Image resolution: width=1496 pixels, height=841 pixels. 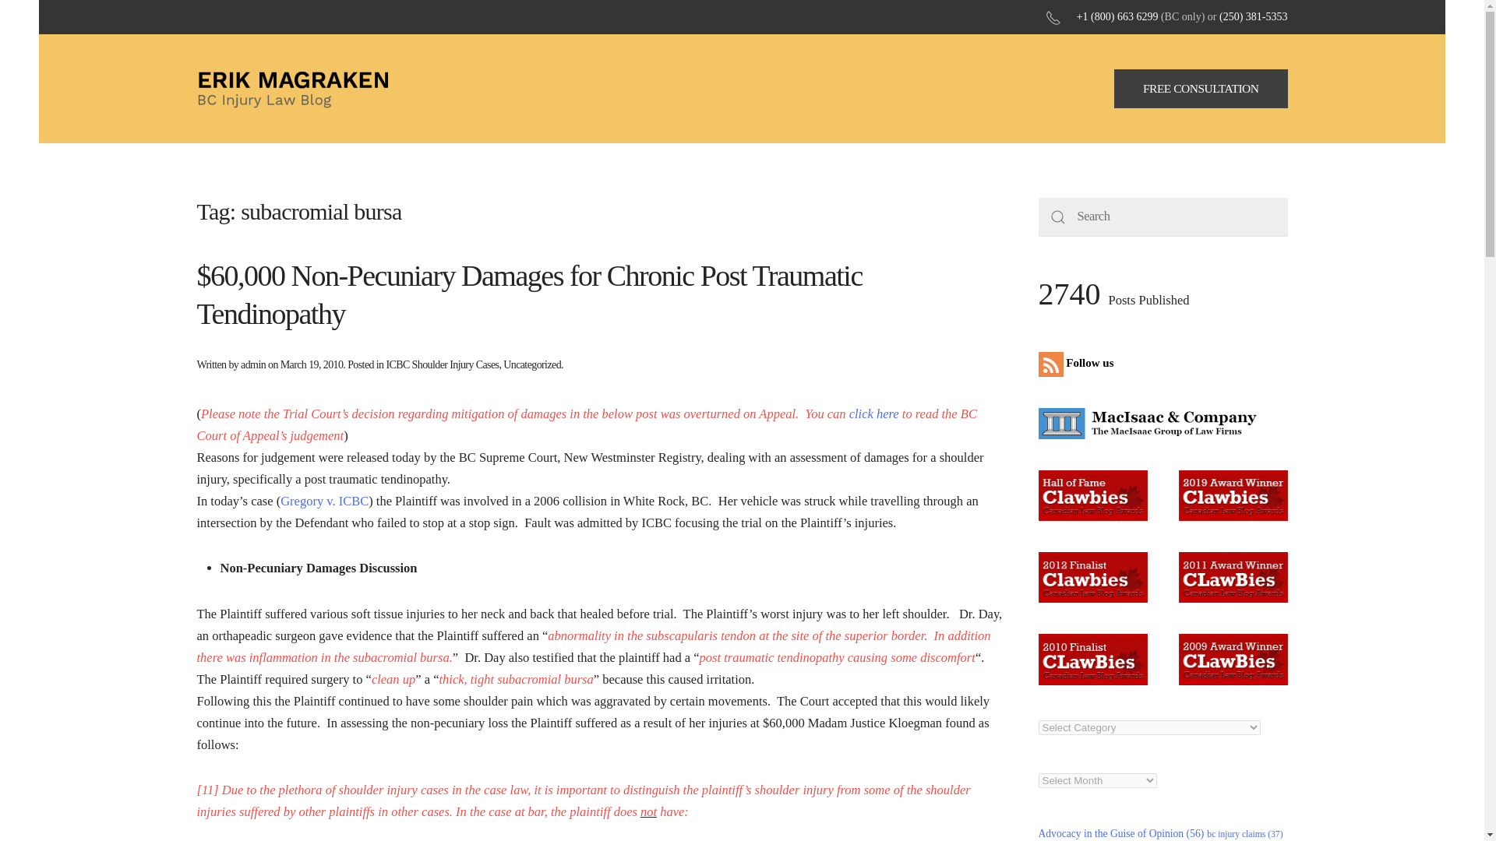 I want to click on Gregory v. ICBC, so click(x=324, y=501).